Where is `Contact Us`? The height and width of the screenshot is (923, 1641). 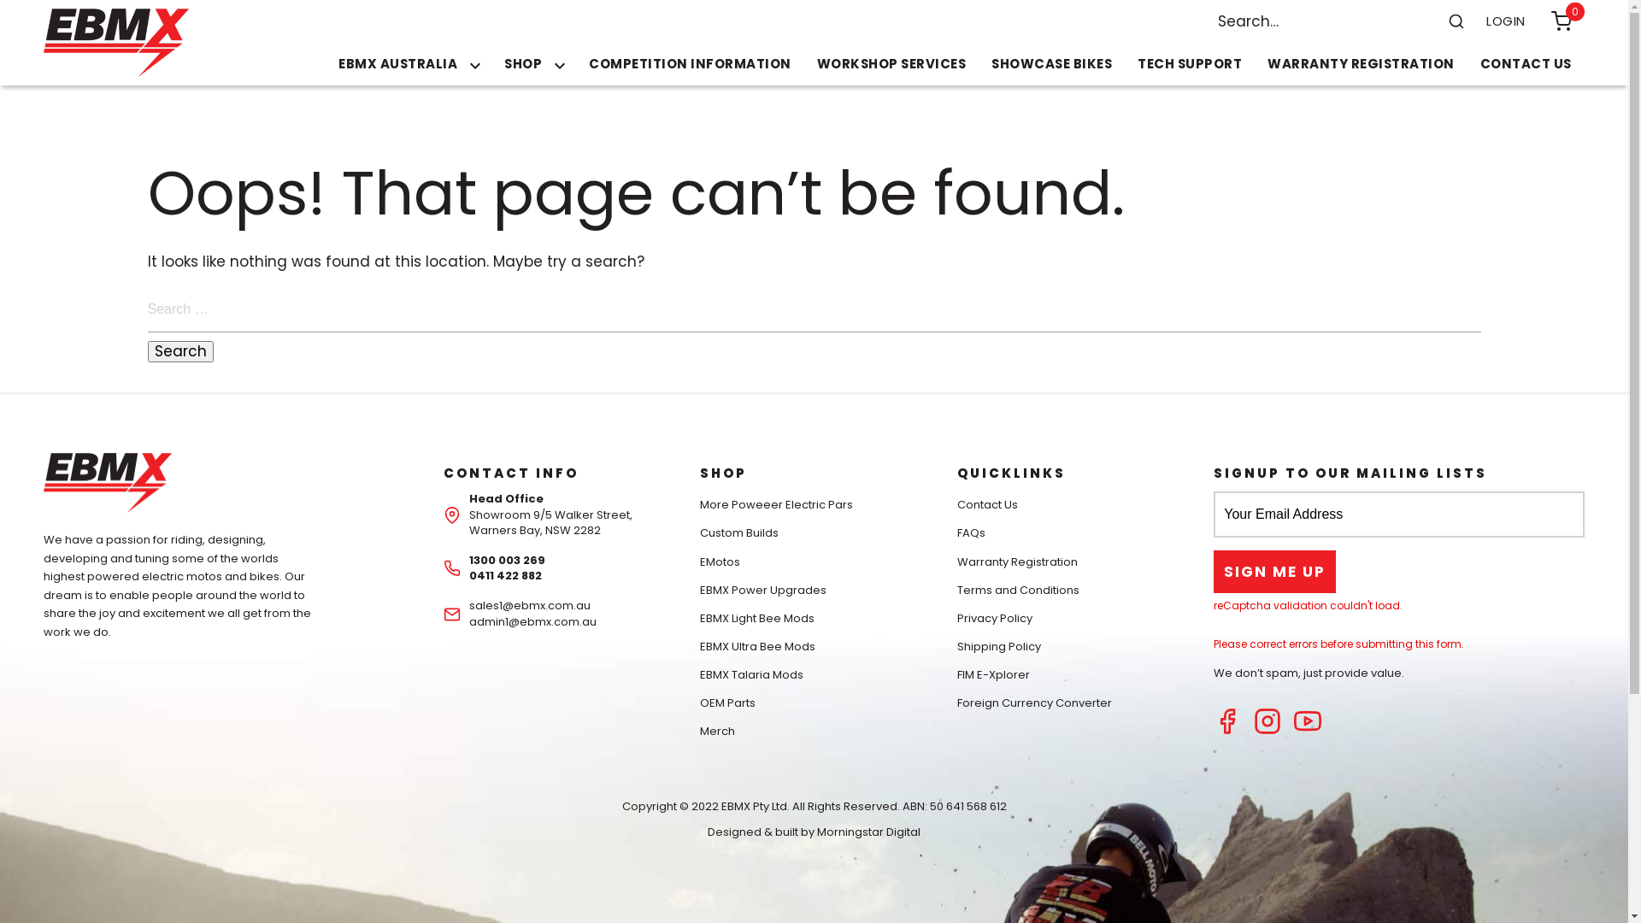
Contact Us is located at coordinates (988, 504).